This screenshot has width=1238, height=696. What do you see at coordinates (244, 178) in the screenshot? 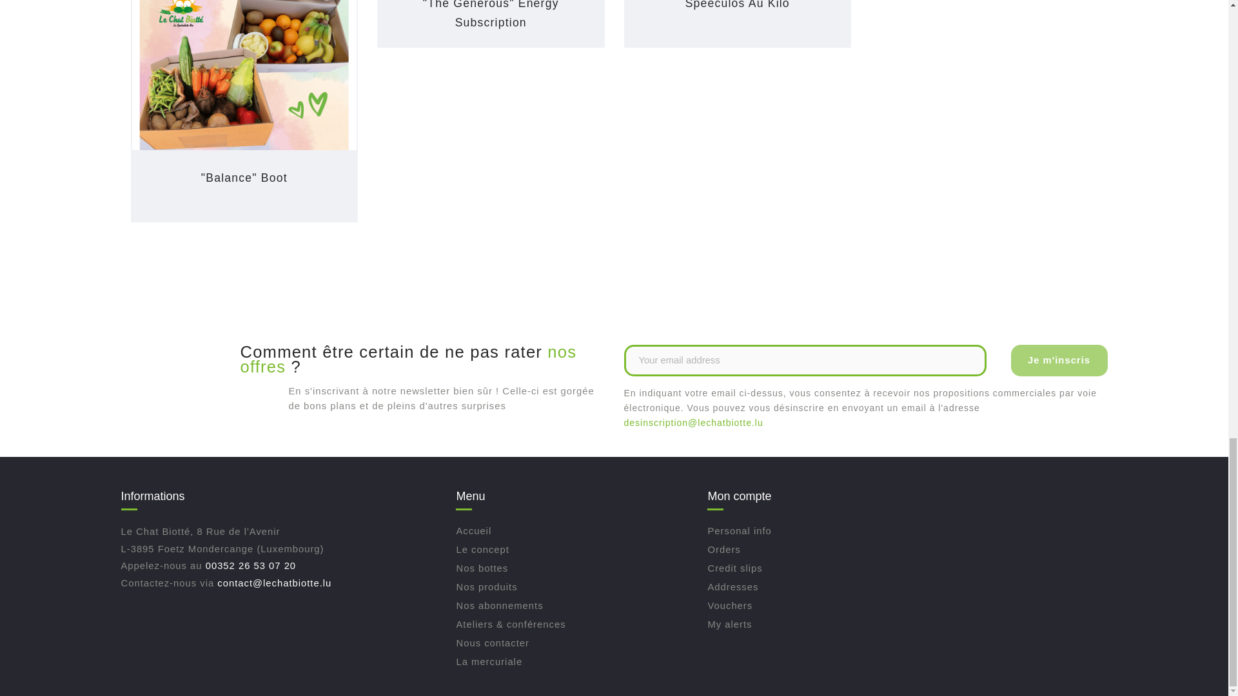
I see `"Balance" Boot` at bounding box center [244, 178].